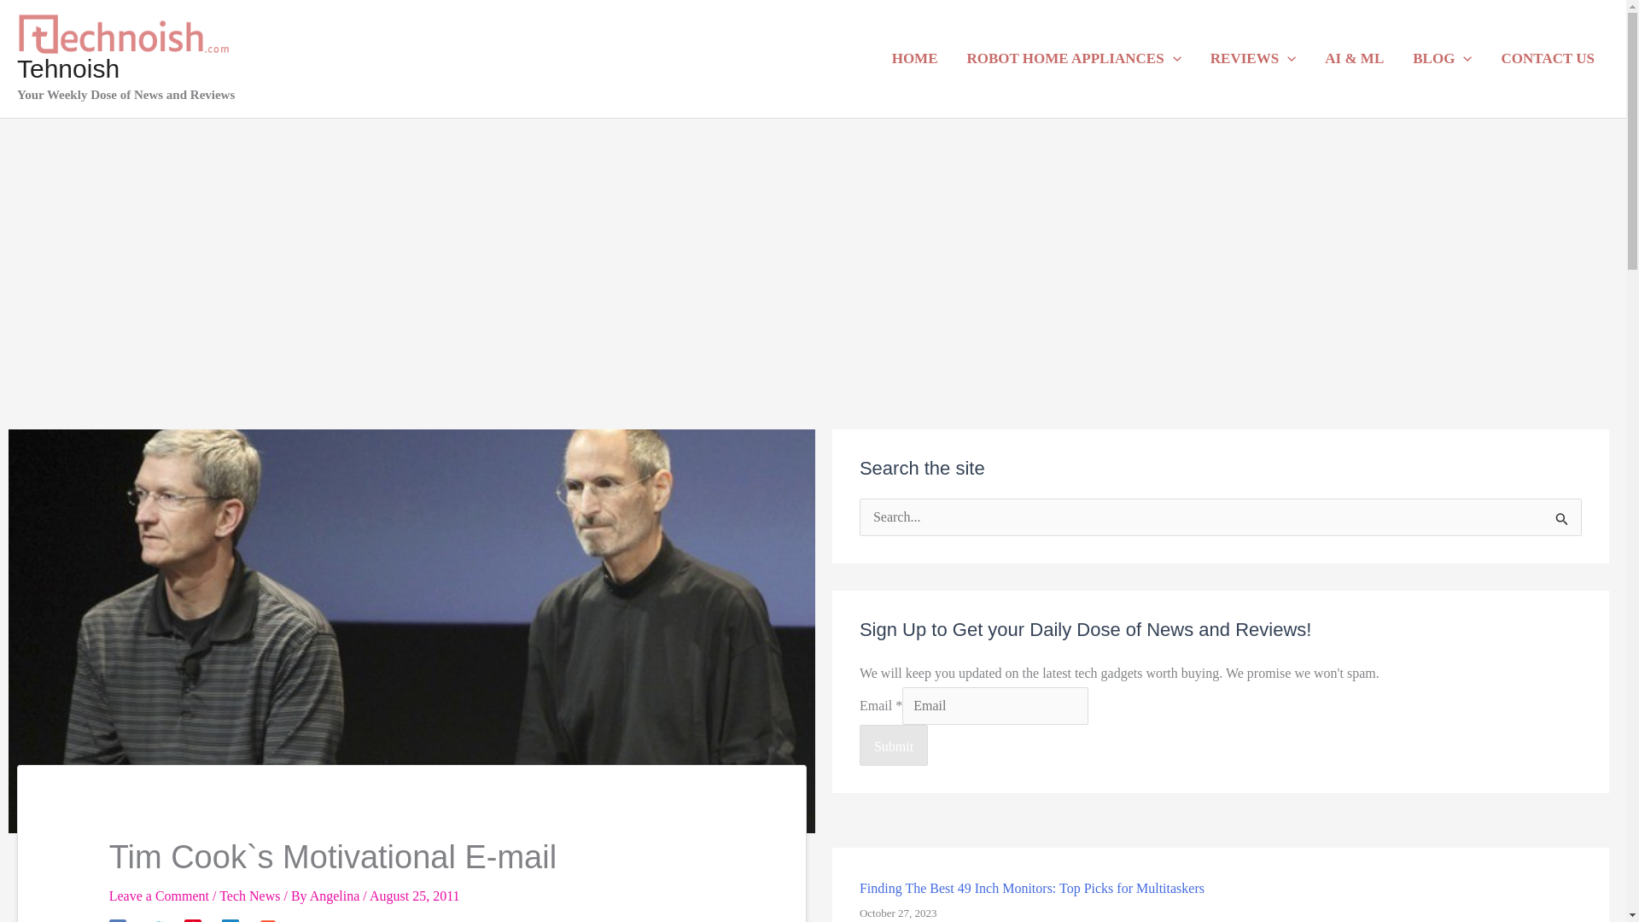  Describe the element at coordinates (1442, 58) in the screenshot. I see `BLOG` at that location.